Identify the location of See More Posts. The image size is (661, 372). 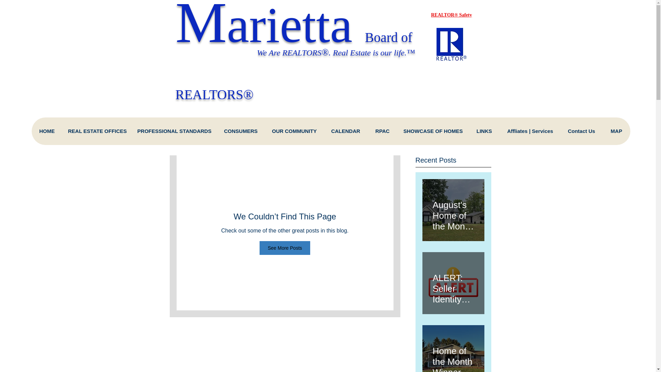
(285, 248).